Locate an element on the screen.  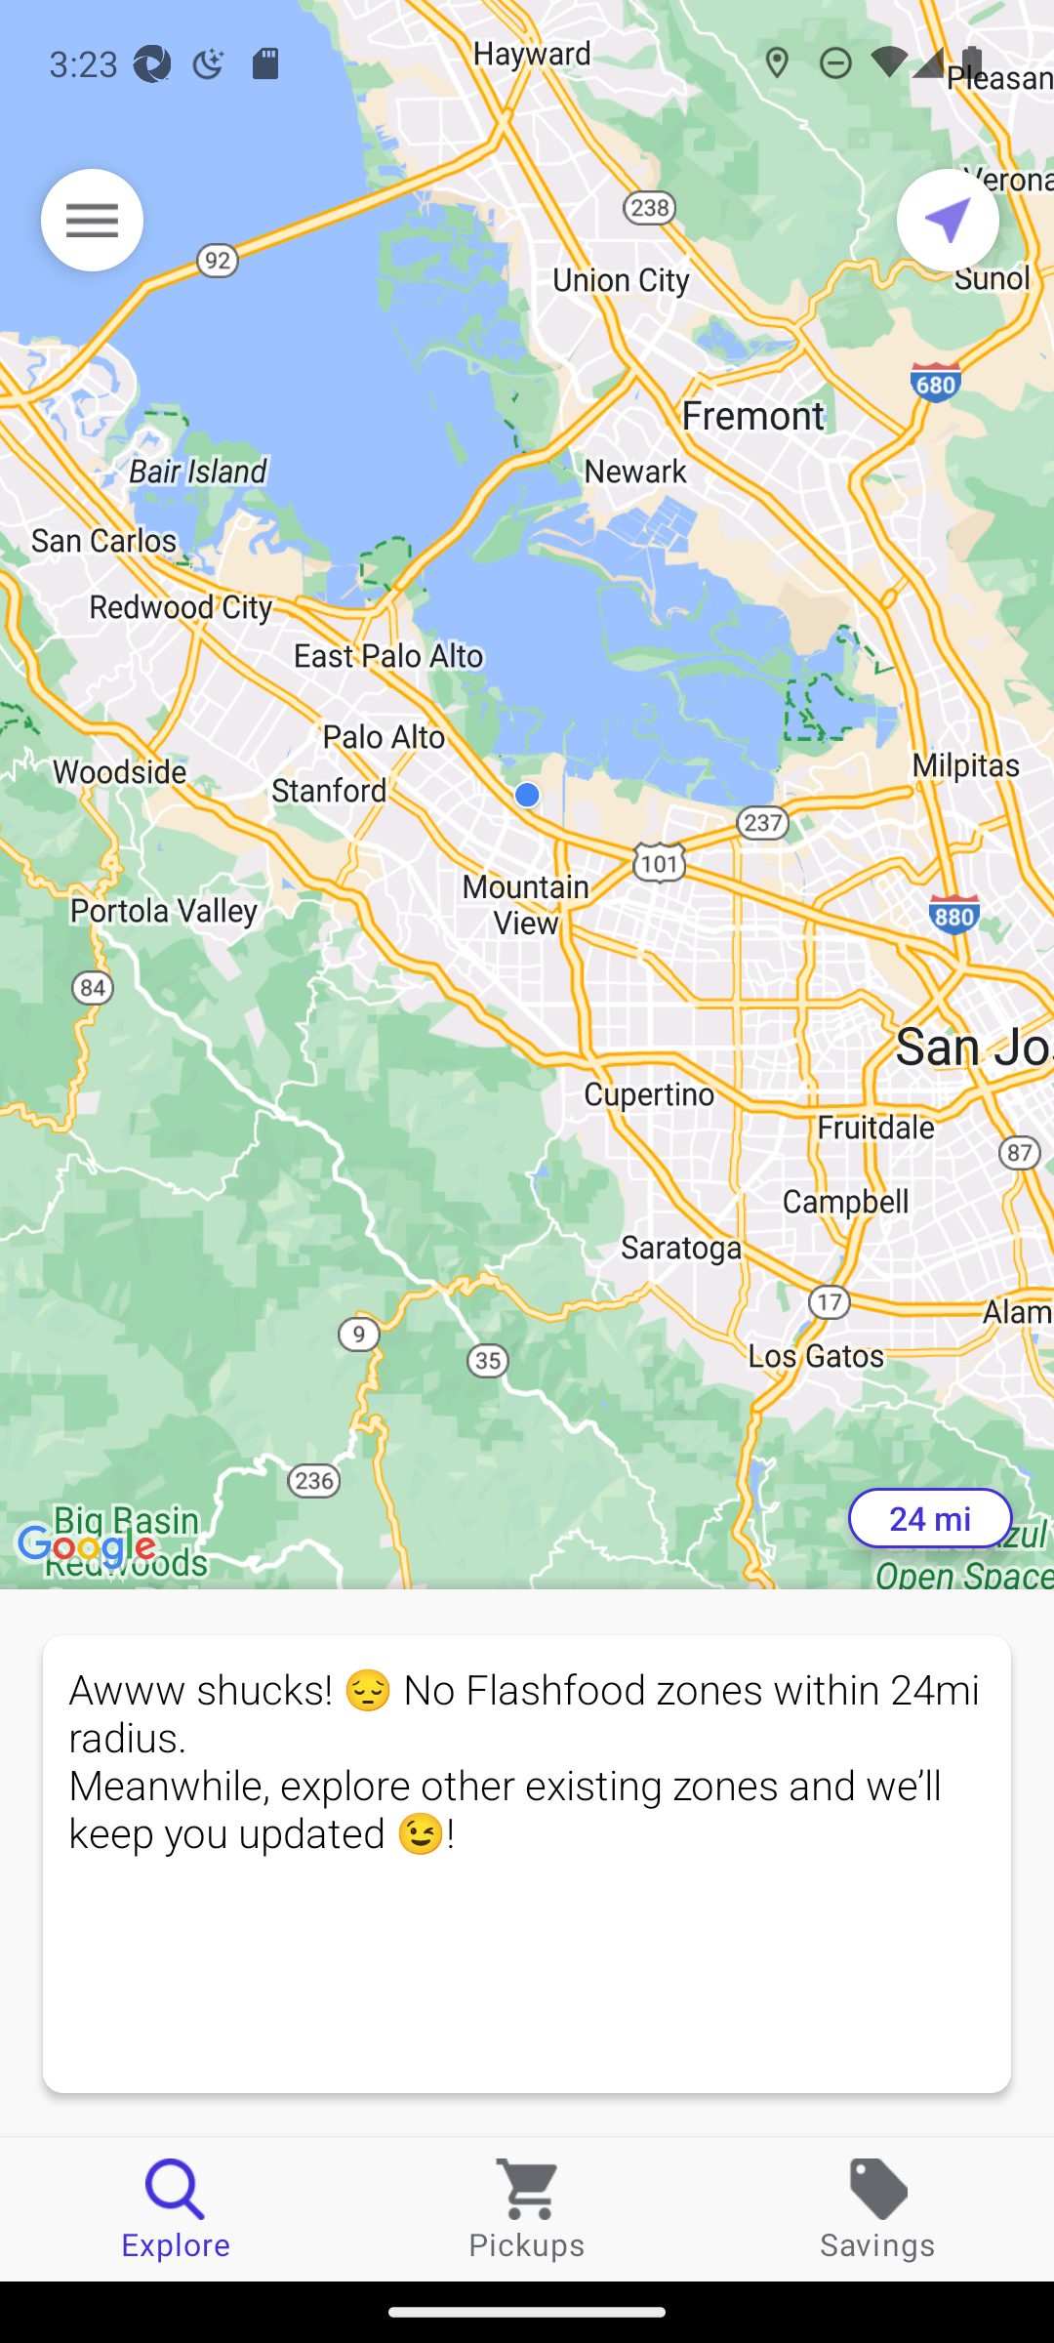
24 mi is located at coordinates (930, 1518).